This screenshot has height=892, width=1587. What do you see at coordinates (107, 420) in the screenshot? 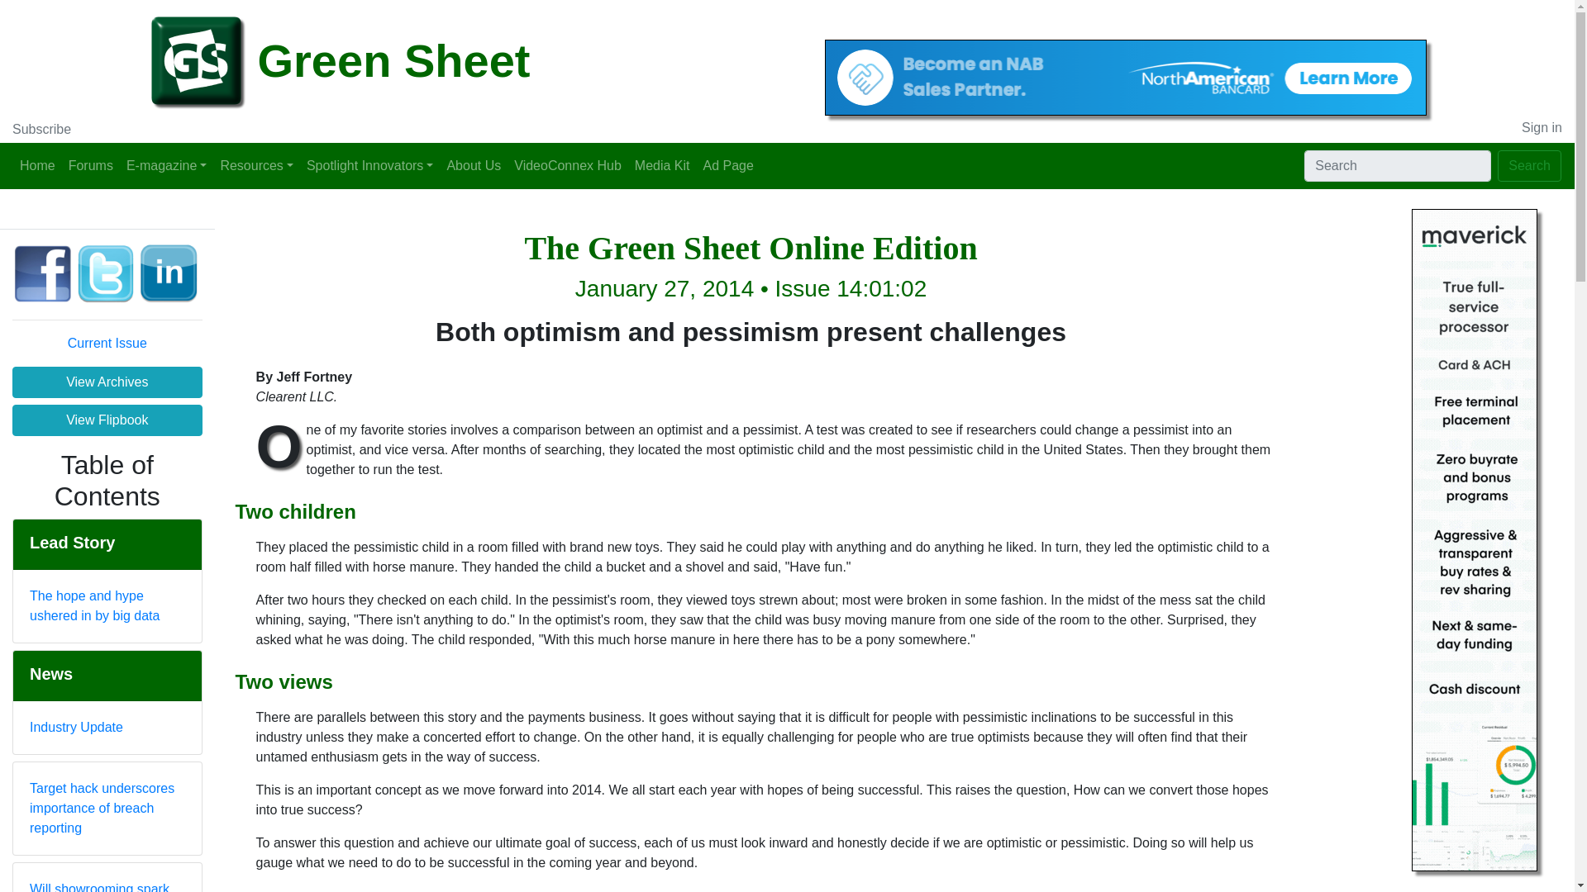
I see `View Flipbook` at bounding box center [107, 420].